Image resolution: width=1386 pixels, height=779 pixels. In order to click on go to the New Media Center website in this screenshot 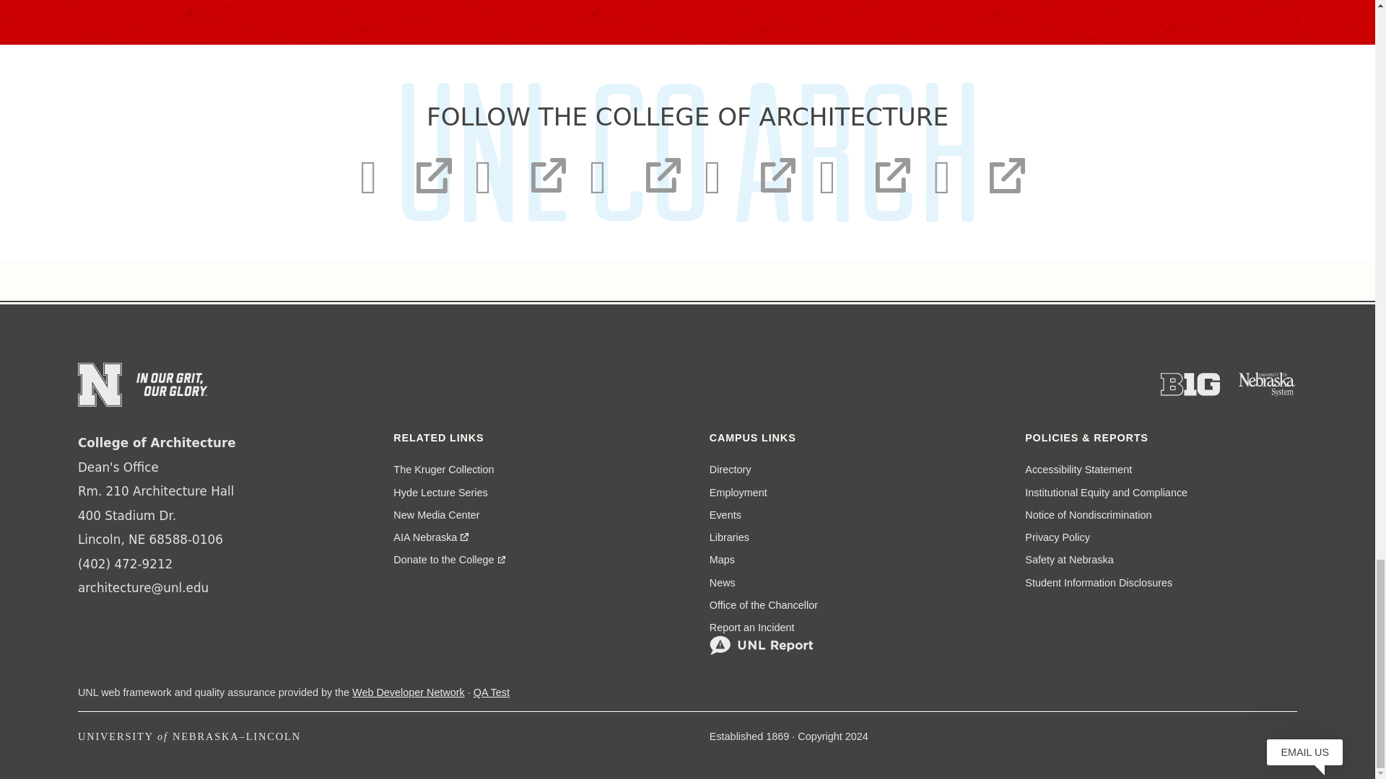, I will do `click(436, 515)`.